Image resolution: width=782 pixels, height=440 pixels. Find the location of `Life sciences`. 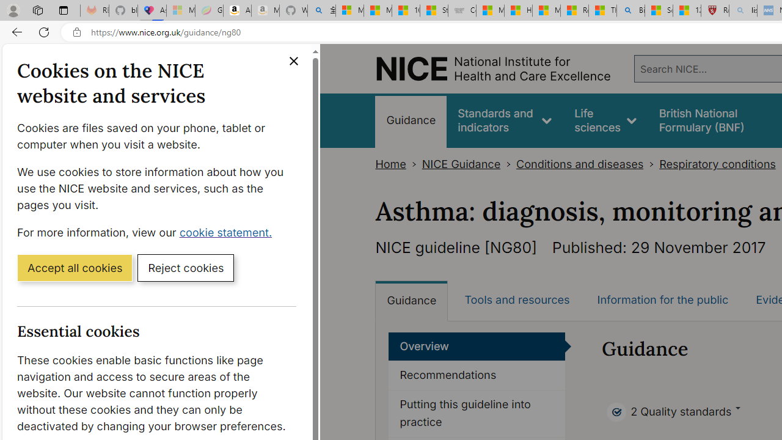

Life sciences is located at coordinates (605, 120).